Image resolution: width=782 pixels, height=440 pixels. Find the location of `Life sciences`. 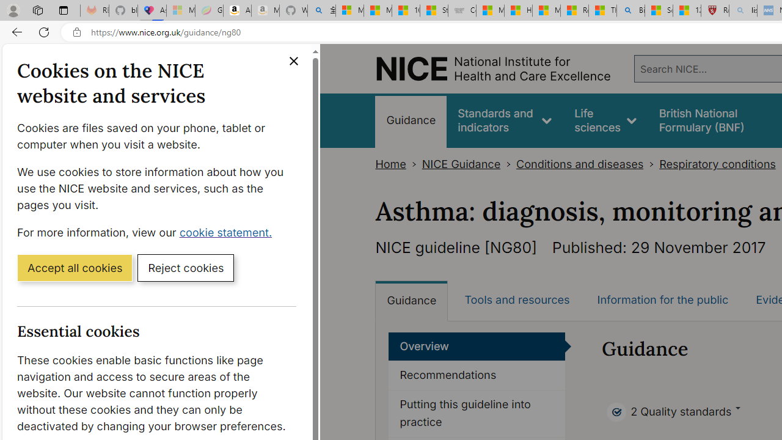

Life sciences is located at coordinates (605, 120).